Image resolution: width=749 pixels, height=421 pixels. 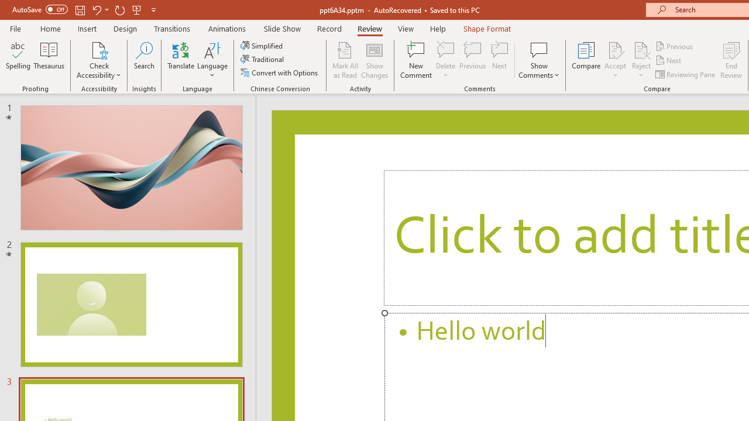 I want to click on Quick Access Toolbar, so click(x=85, y=9).